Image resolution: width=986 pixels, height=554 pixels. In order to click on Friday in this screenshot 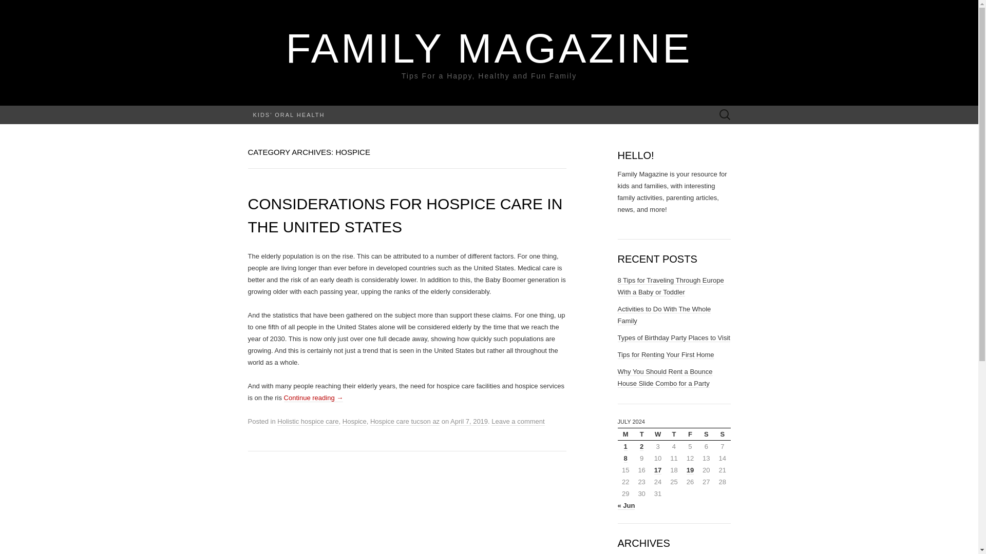, I will do `click(690, 434)`.